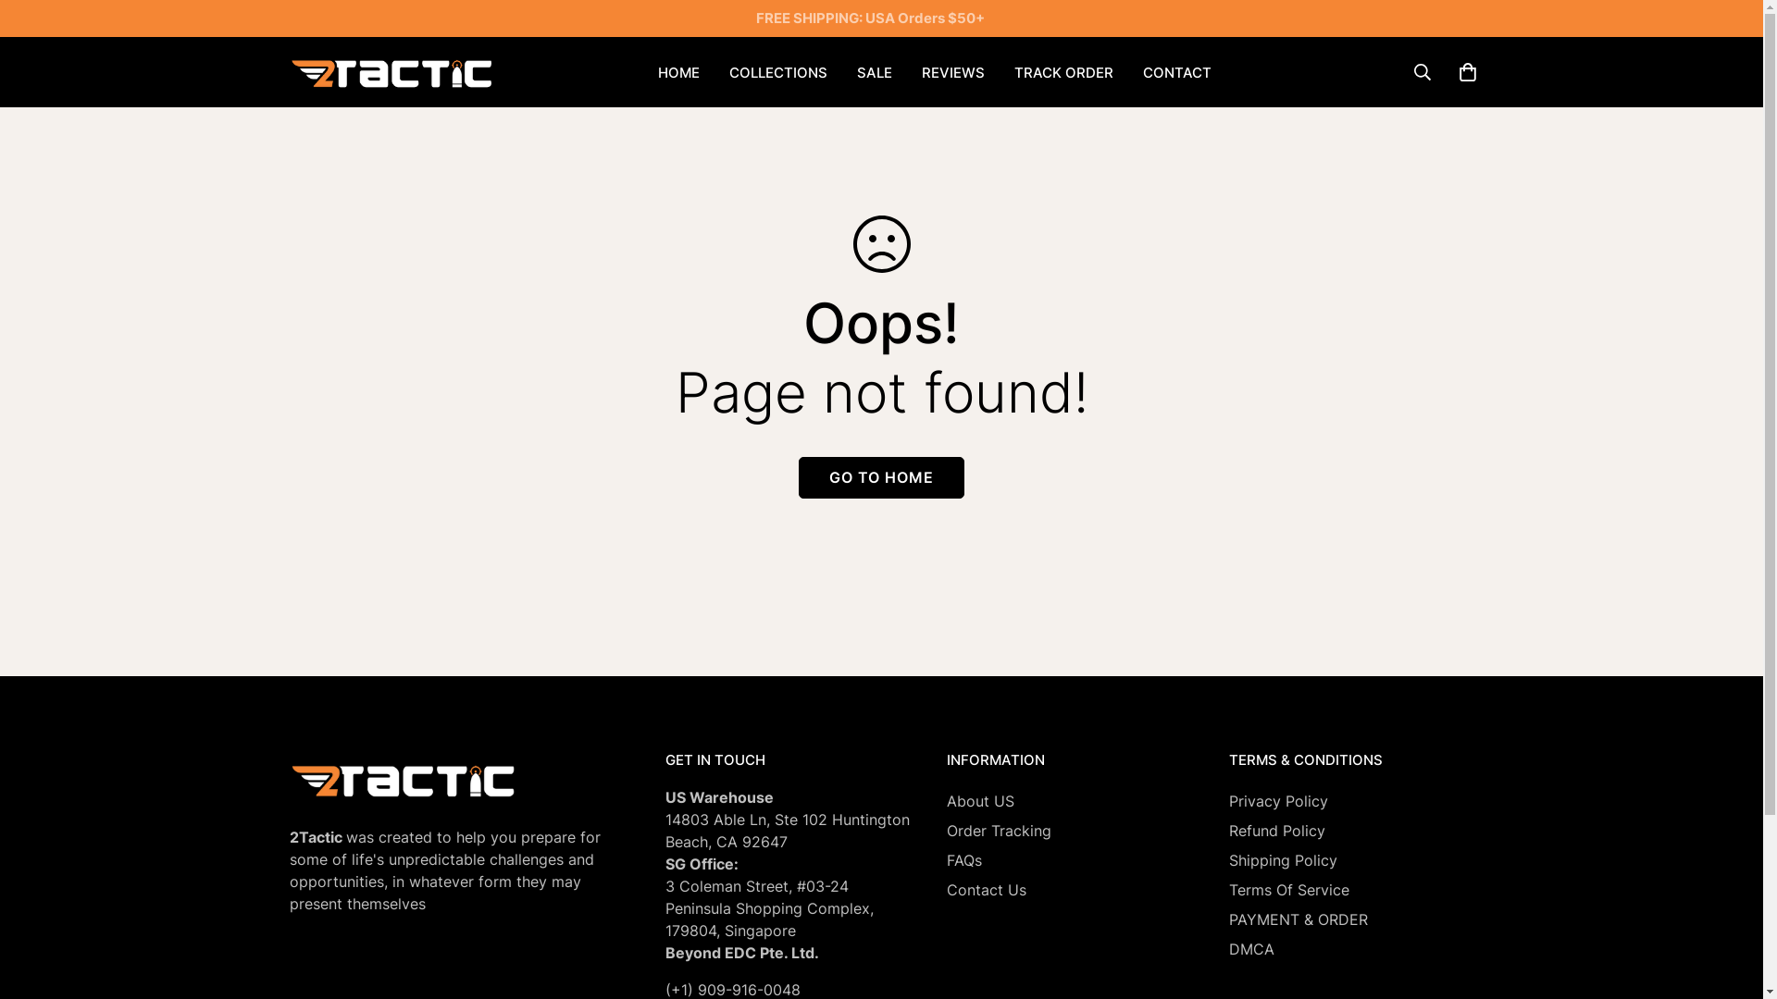 The image size is (1777, 999). Describe the element at coordinates (1283, 860) in the screenshot. I see `Shipping Policy` at that location.